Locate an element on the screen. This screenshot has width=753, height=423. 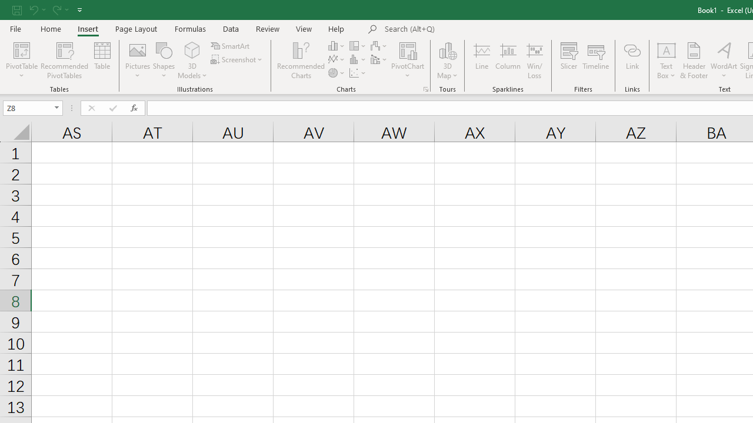
WordArt is located at coordinates (724, 60).